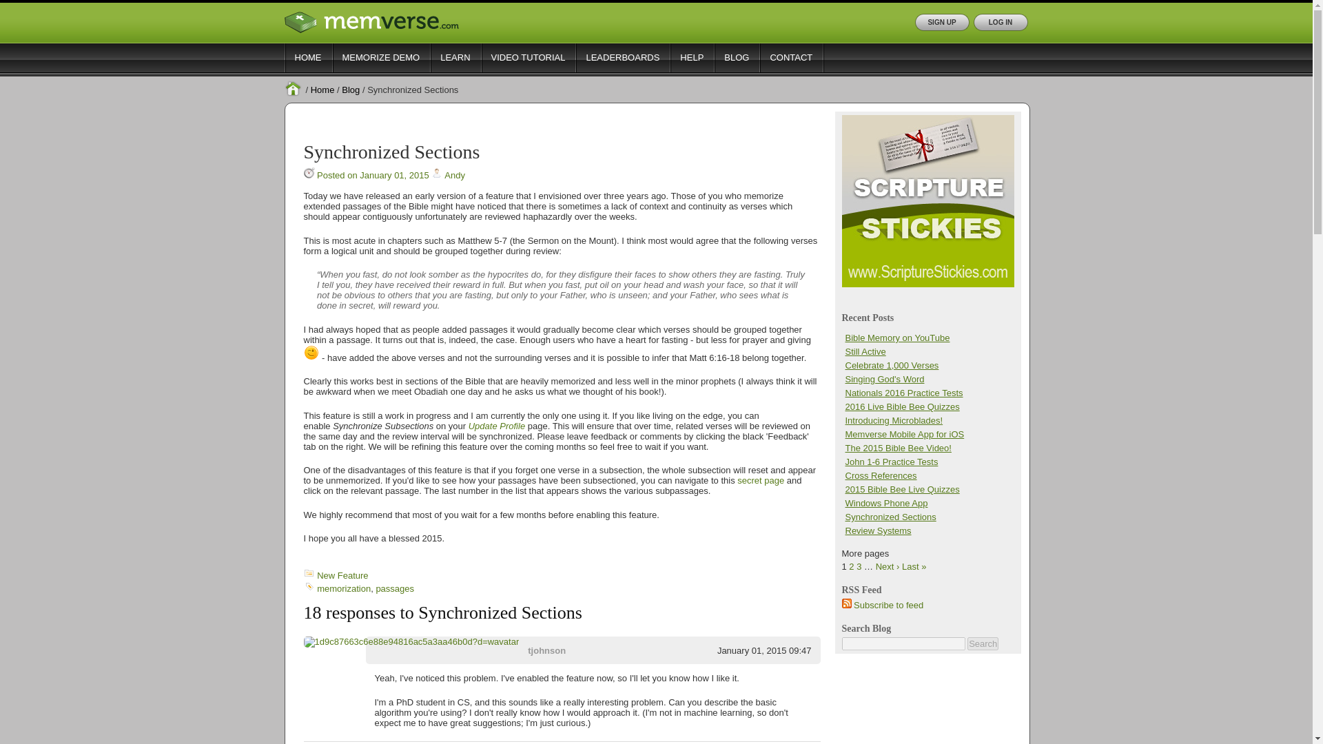  What do you see at coordinates (322, 90) in the screenshot?
I see `Home` at bounding box center [322, 90].